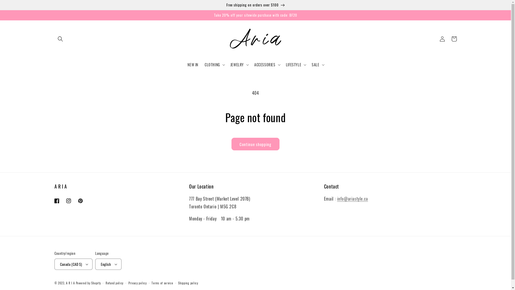  Describe the element at coordinates (352, 199) in the screenshot. I see `info@ariastyle.ca` at that location.